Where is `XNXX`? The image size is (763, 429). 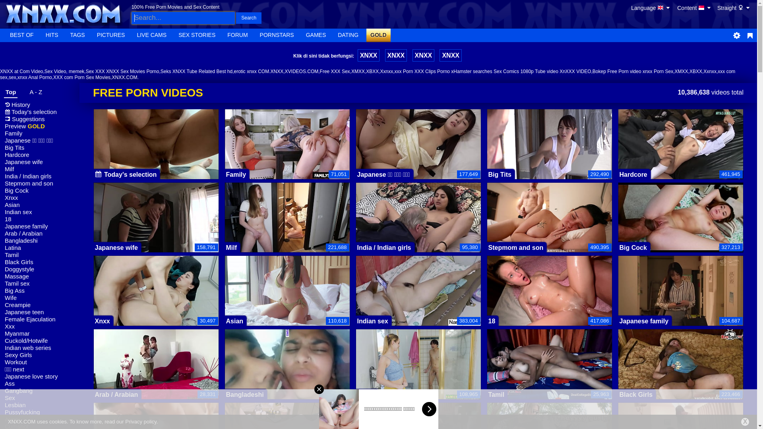 XNXX is located at coordinates (451, 56).